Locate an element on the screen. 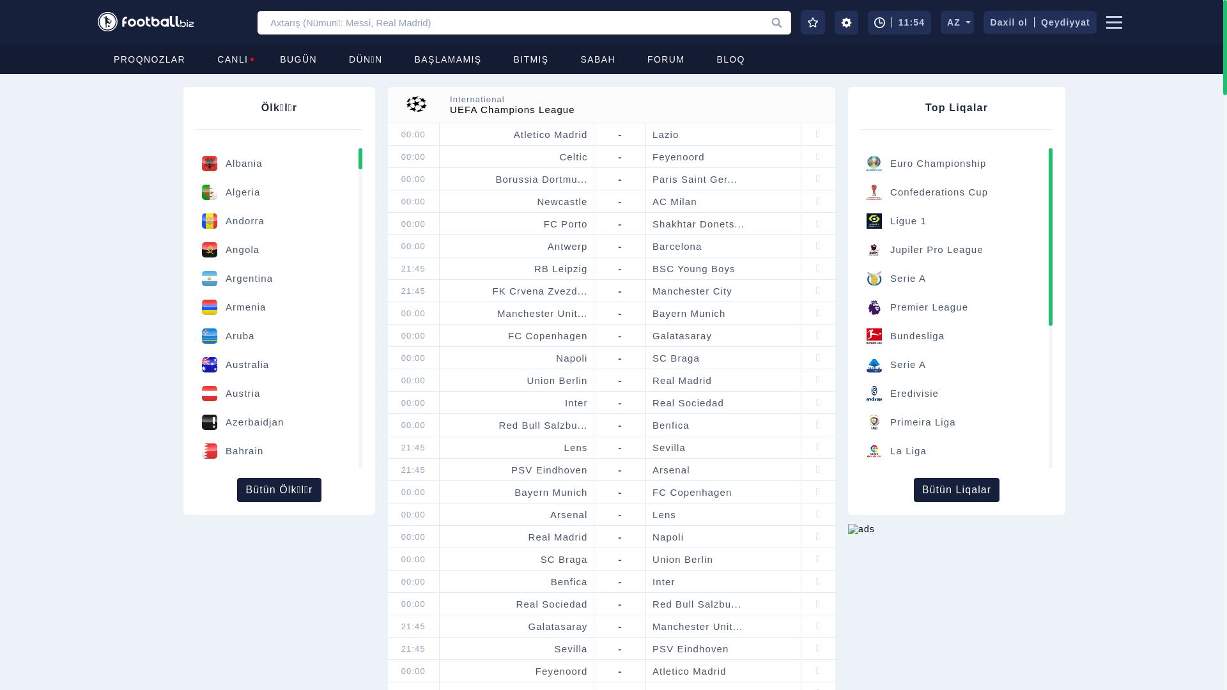  Armenia is located at coordinates (277, 307).